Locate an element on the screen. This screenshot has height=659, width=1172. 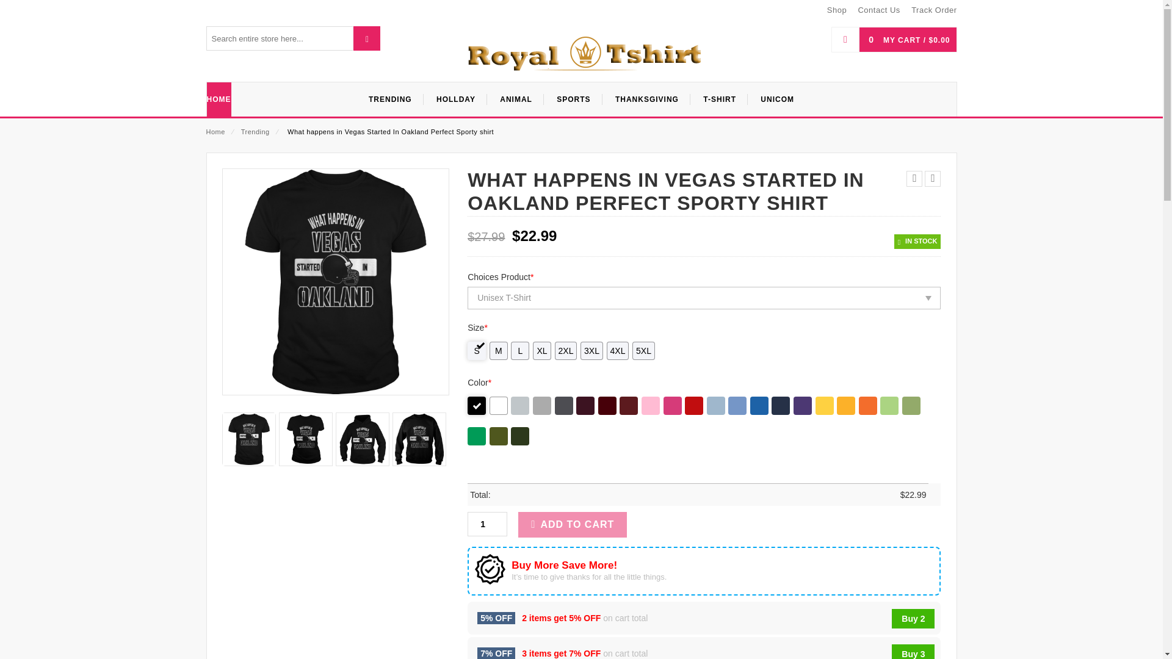
THANKSGIVING is located at coordinates (647, 99).